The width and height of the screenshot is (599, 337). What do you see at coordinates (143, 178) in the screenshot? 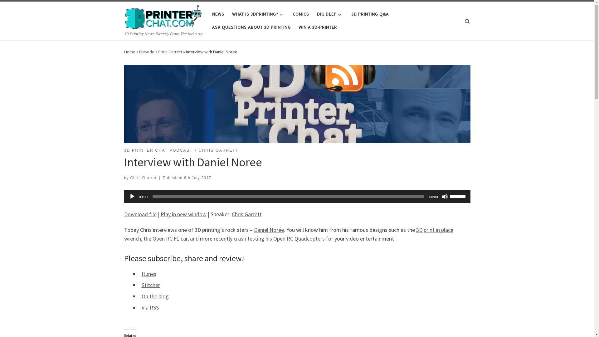
I see `Chris Garrett` at bounding box center [143, 178].